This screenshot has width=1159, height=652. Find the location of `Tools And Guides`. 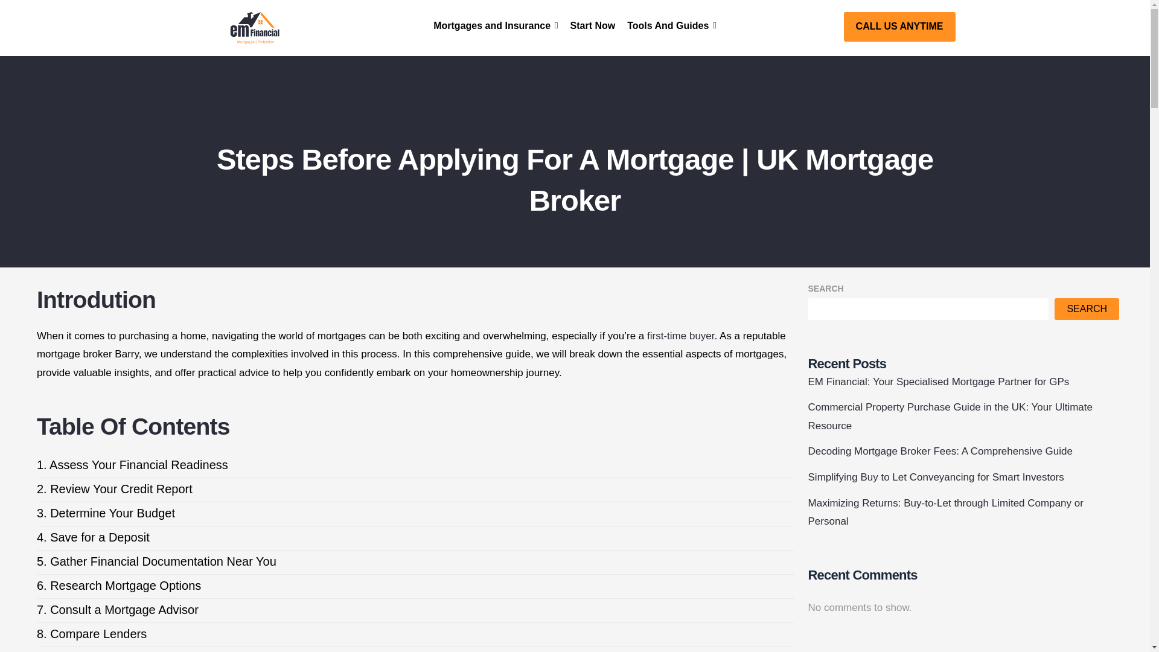

Tools And Guides is located at coordinates (671, 25).